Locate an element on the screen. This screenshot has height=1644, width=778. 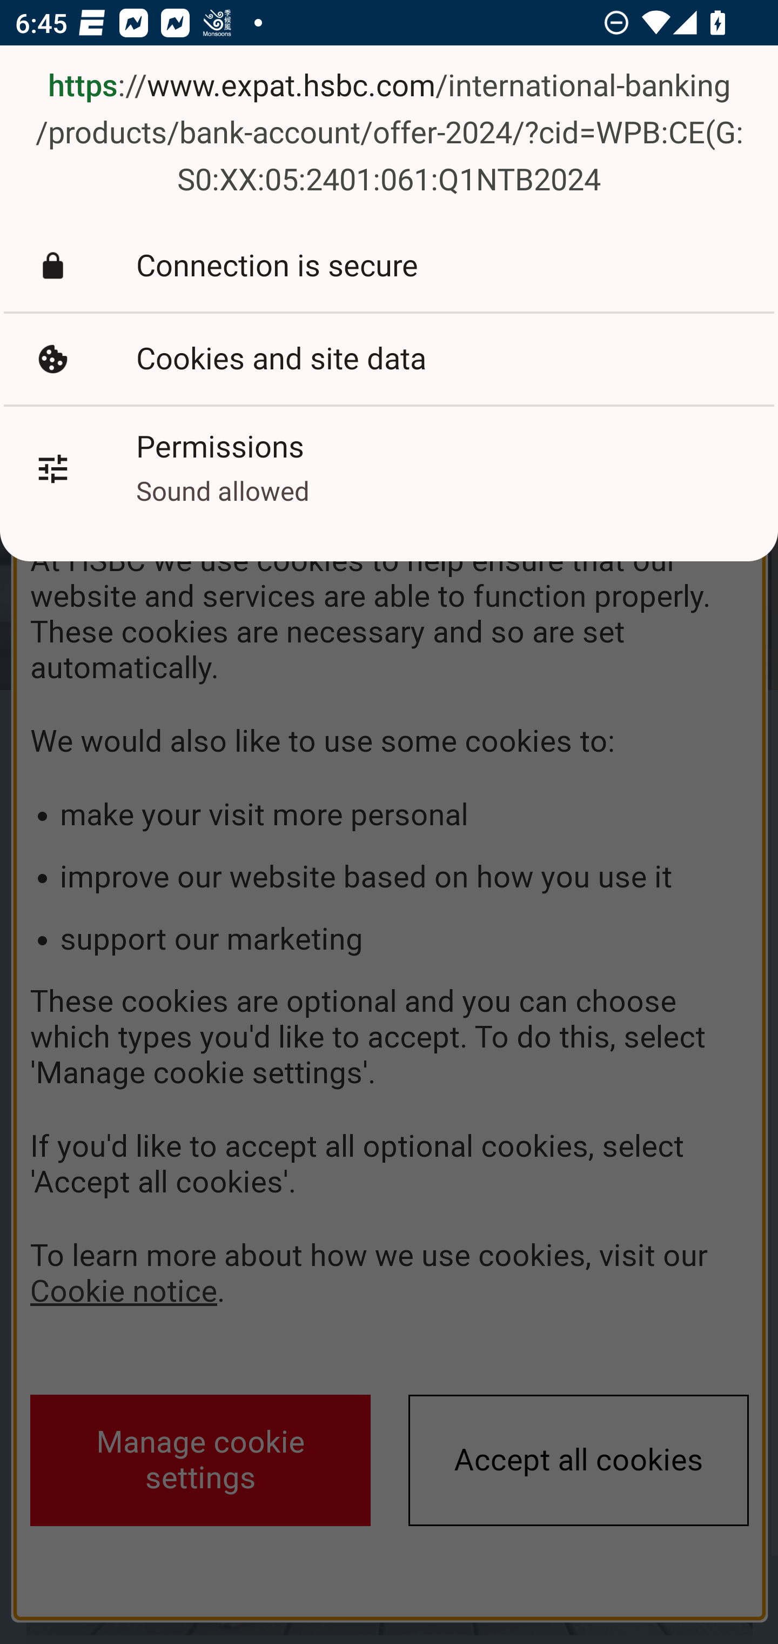
Connection is secure is located at coordinates (389, 265).